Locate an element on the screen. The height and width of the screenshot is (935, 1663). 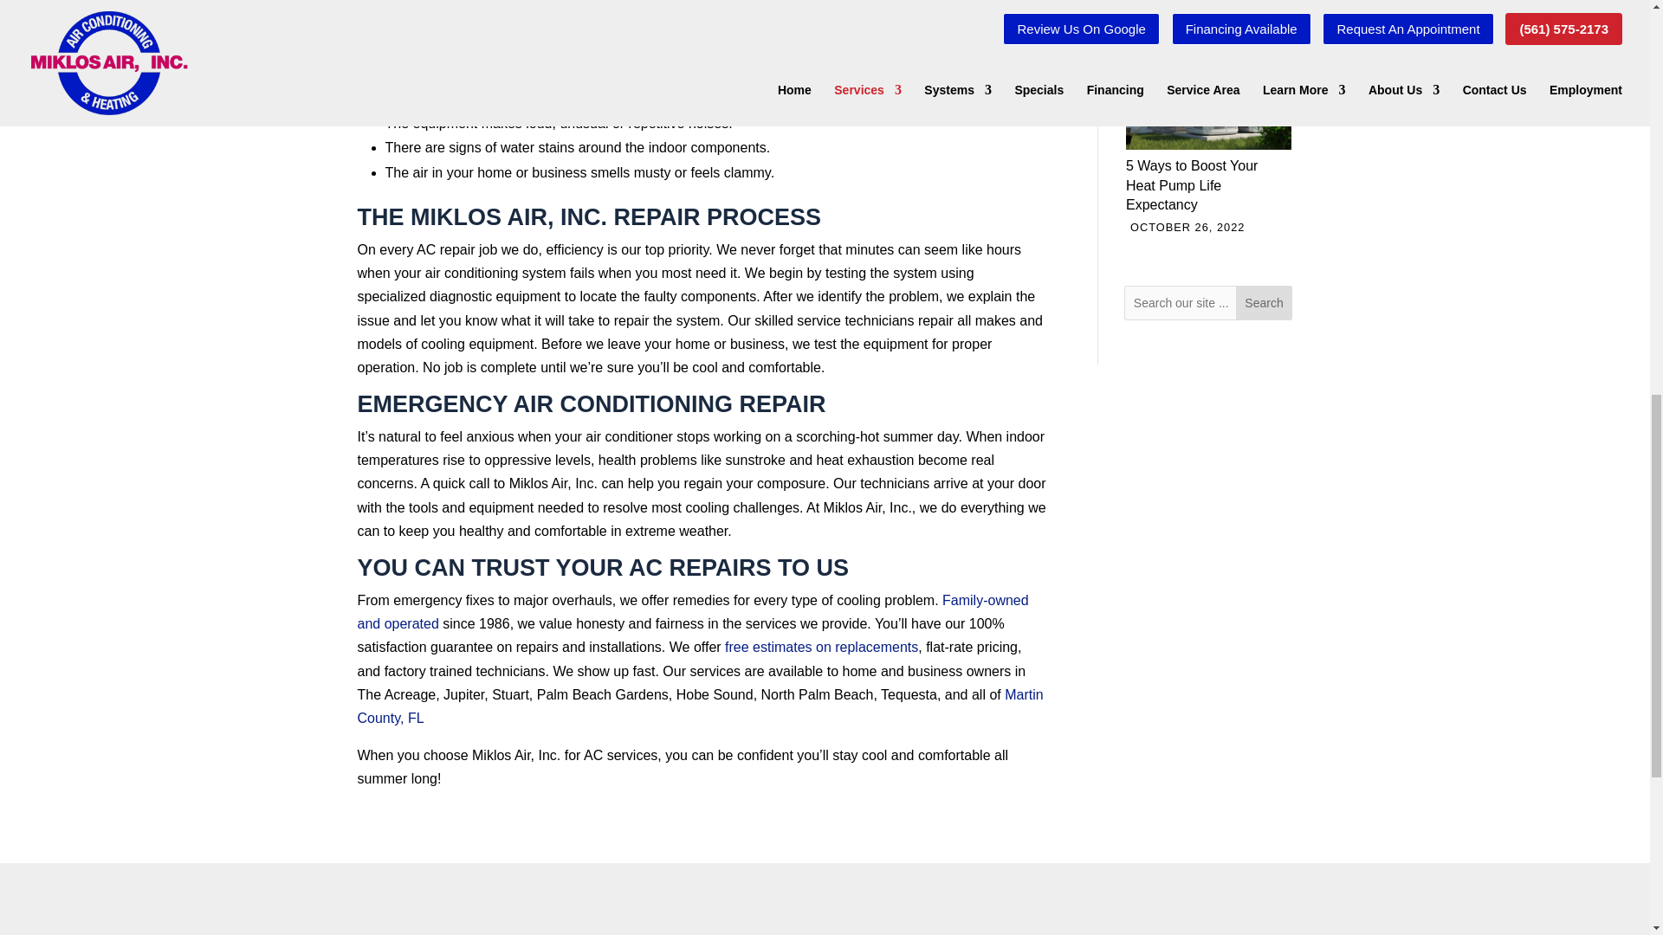
Martin County, FL is located at coordinates (700, 706).